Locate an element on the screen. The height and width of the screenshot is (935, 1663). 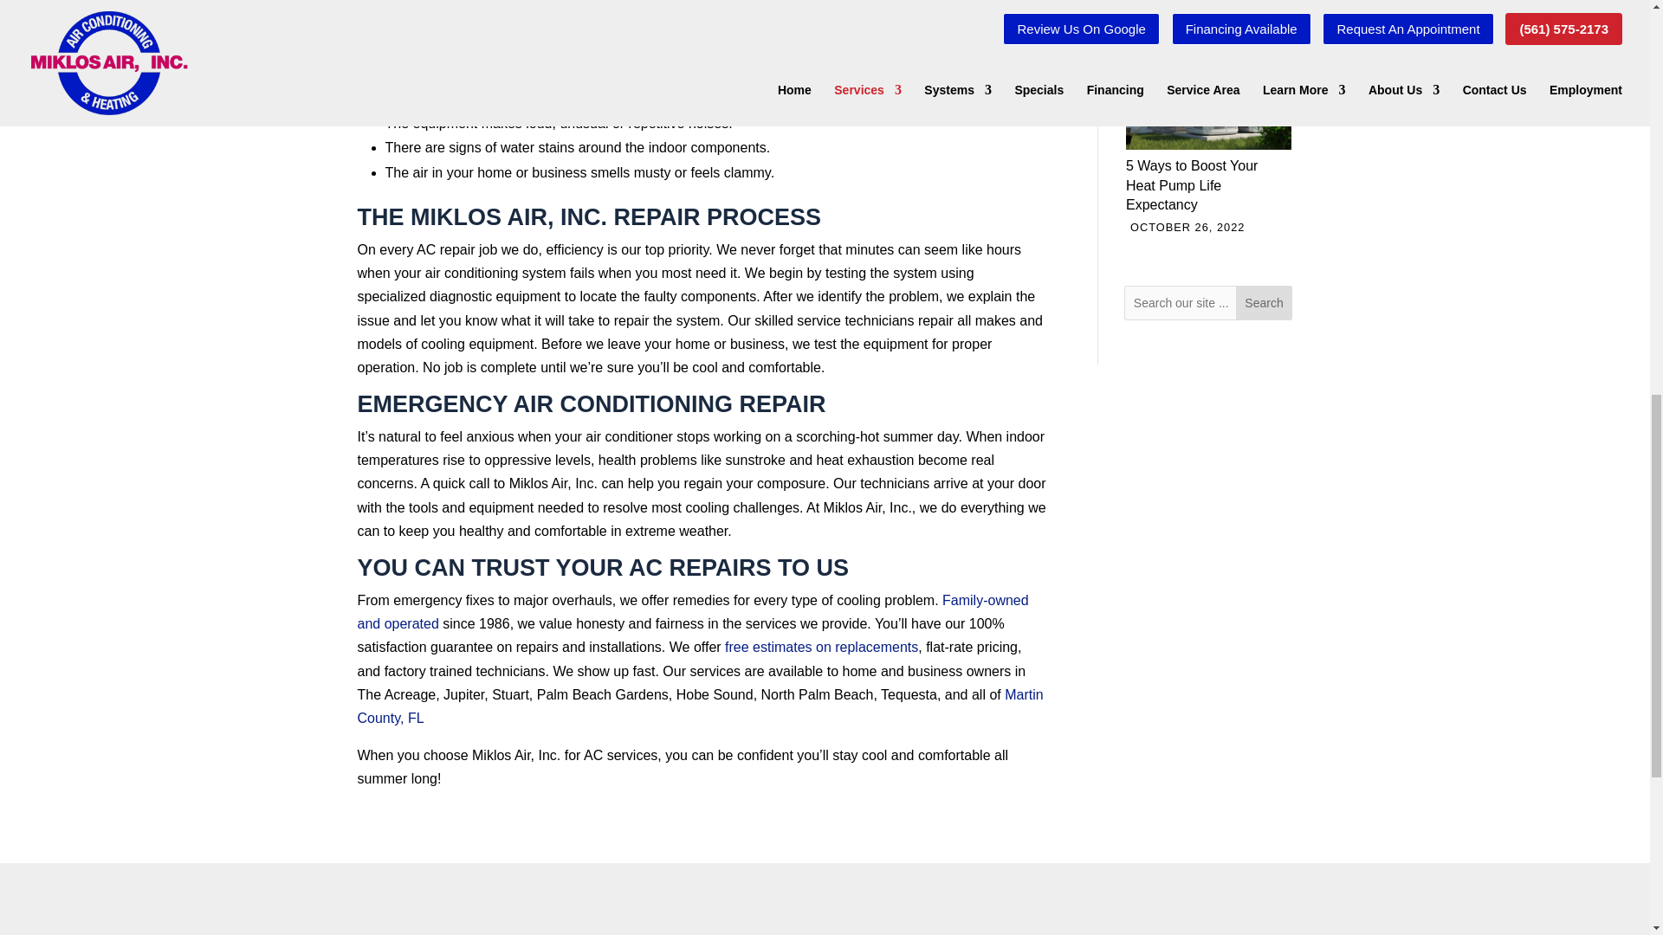
Martin County, FL is located at coordinates (700, 706).